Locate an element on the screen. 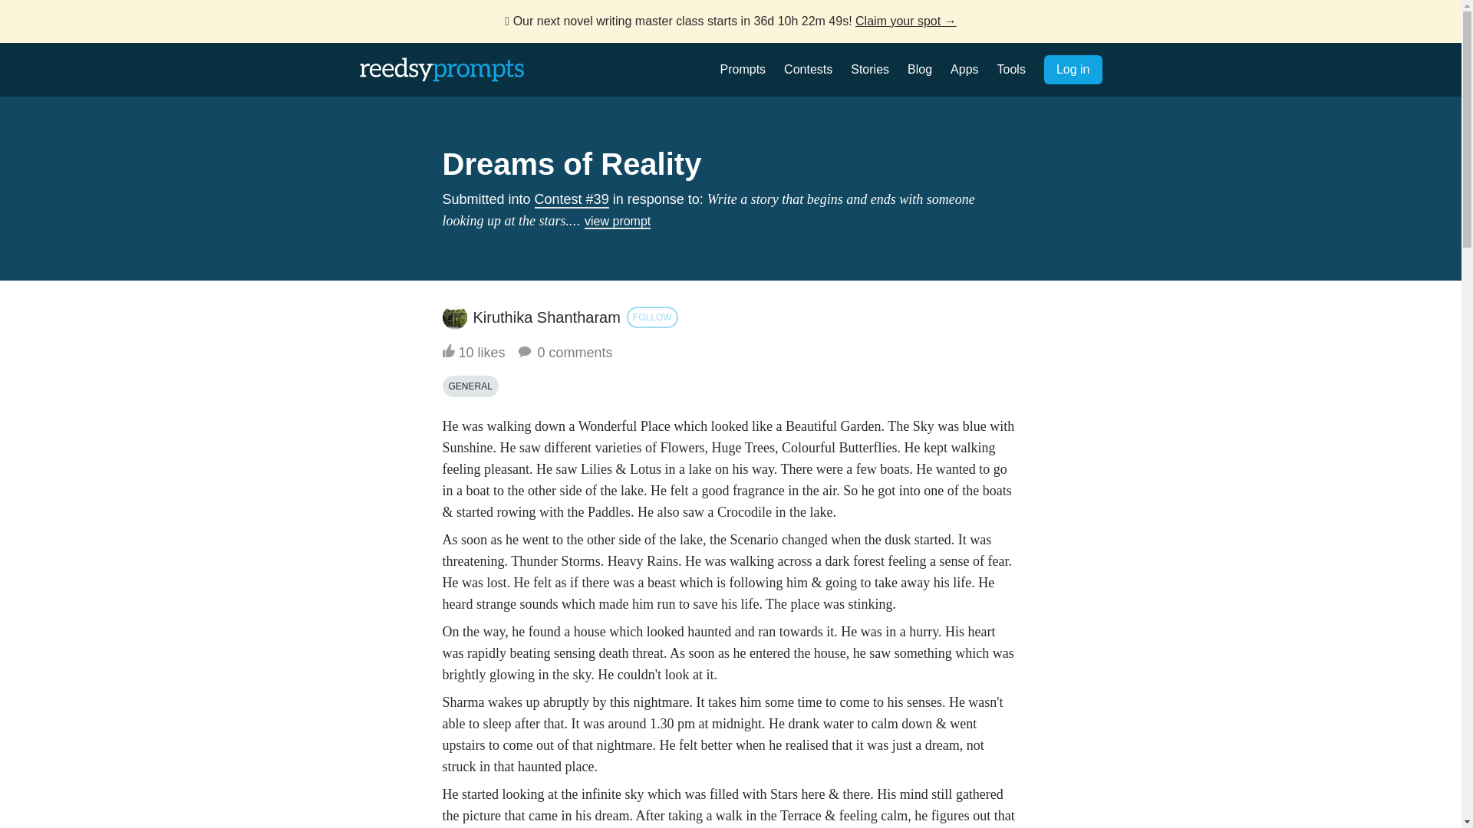  Log in is located at coordinates (1073, 70).